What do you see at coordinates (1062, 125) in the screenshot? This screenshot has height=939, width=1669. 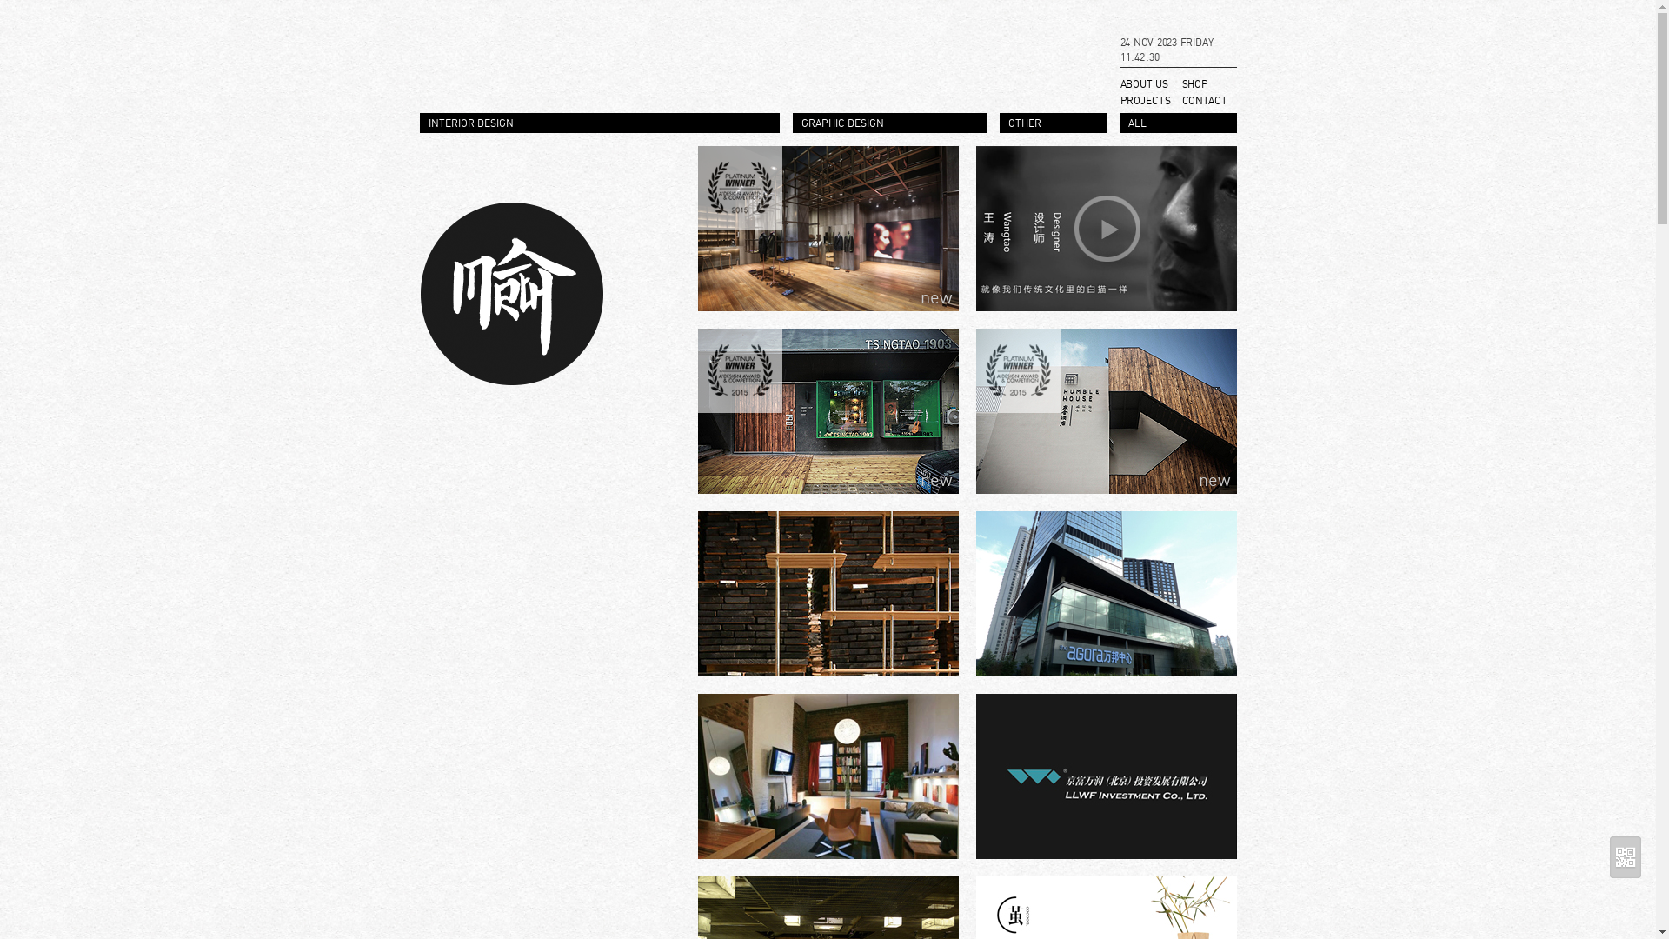 I see `OTHER` at bounding box center [1062, 125].